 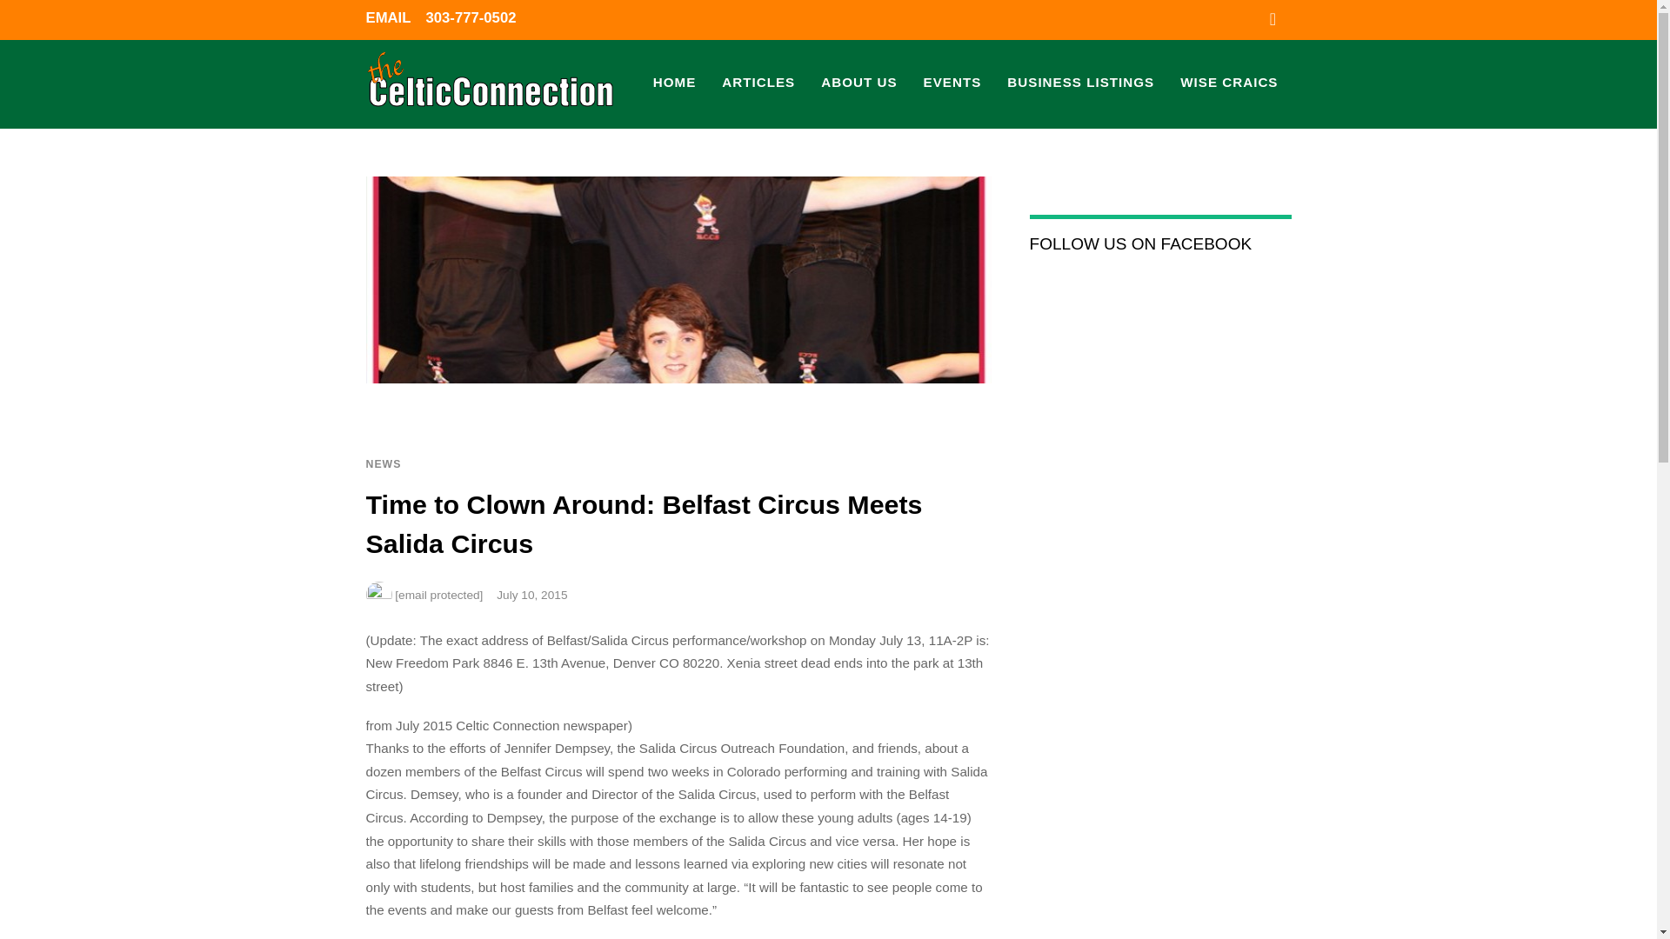 What do you see at coordinates (952, 83) in the screenshot?
I see `EVENTS` at bounding box center [952, 83].